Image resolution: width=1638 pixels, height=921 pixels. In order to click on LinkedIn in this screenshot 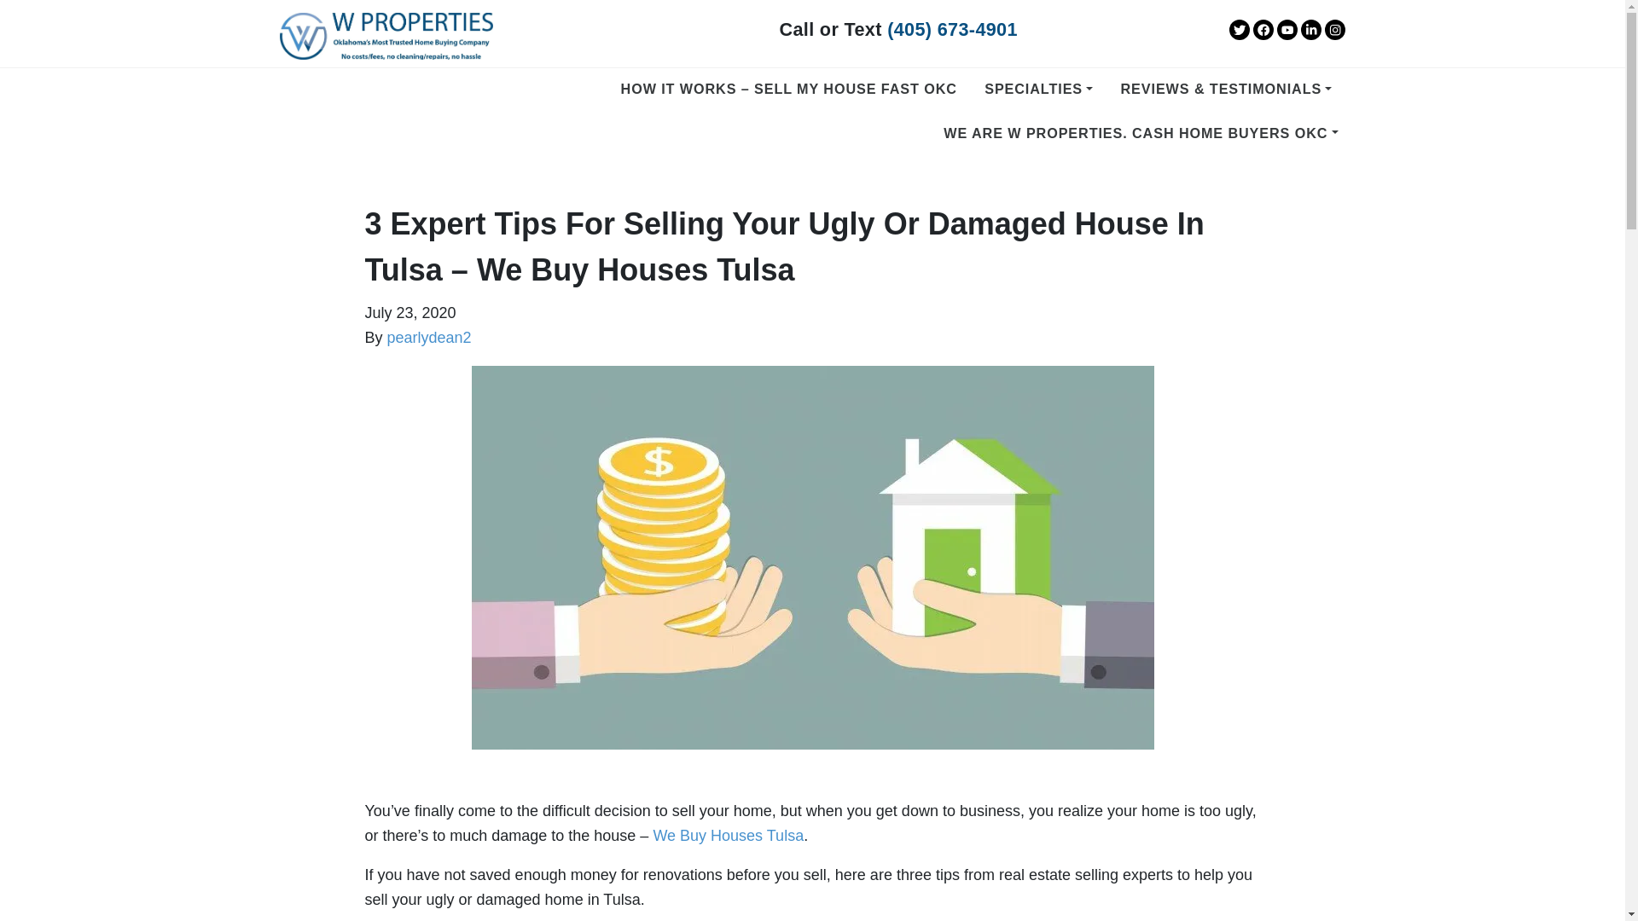, I will do `click(1310, 29)`.